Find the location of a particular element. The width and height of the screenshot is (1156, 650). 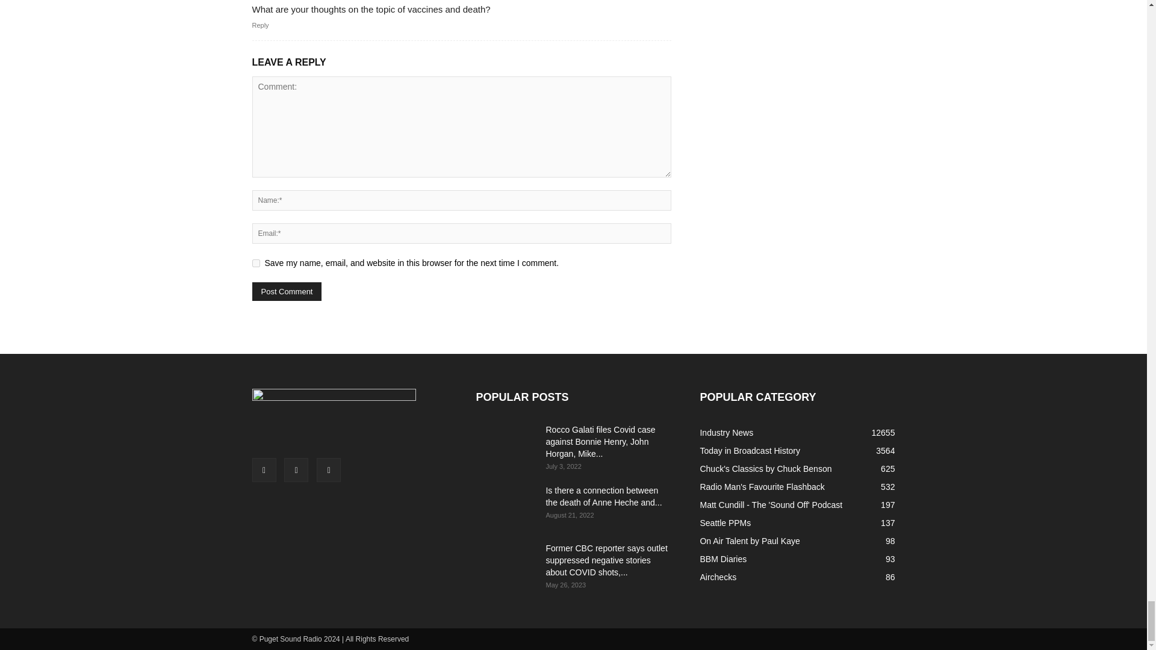

Post Comment is located at coordinates (287, 291).